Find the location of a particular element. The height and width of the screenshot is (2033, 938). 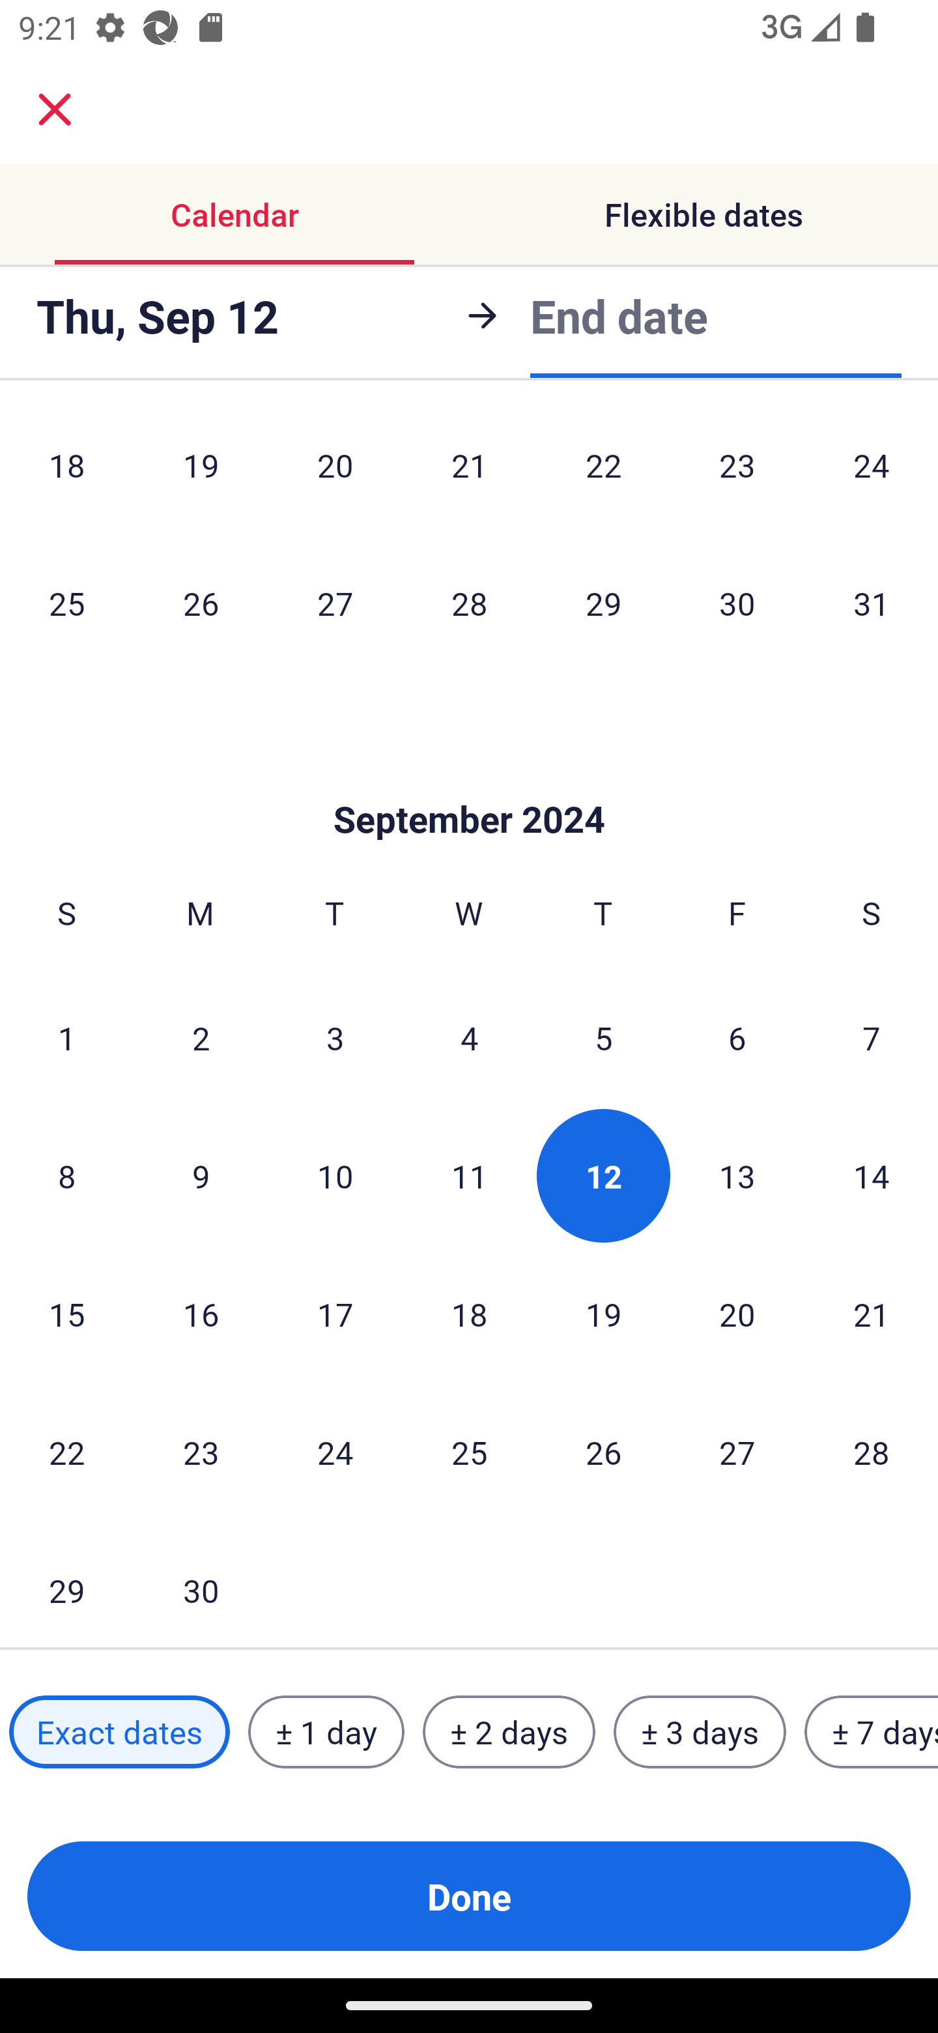

29 Sunday, September 29, 2024 is located at coordinates (66, 1585).